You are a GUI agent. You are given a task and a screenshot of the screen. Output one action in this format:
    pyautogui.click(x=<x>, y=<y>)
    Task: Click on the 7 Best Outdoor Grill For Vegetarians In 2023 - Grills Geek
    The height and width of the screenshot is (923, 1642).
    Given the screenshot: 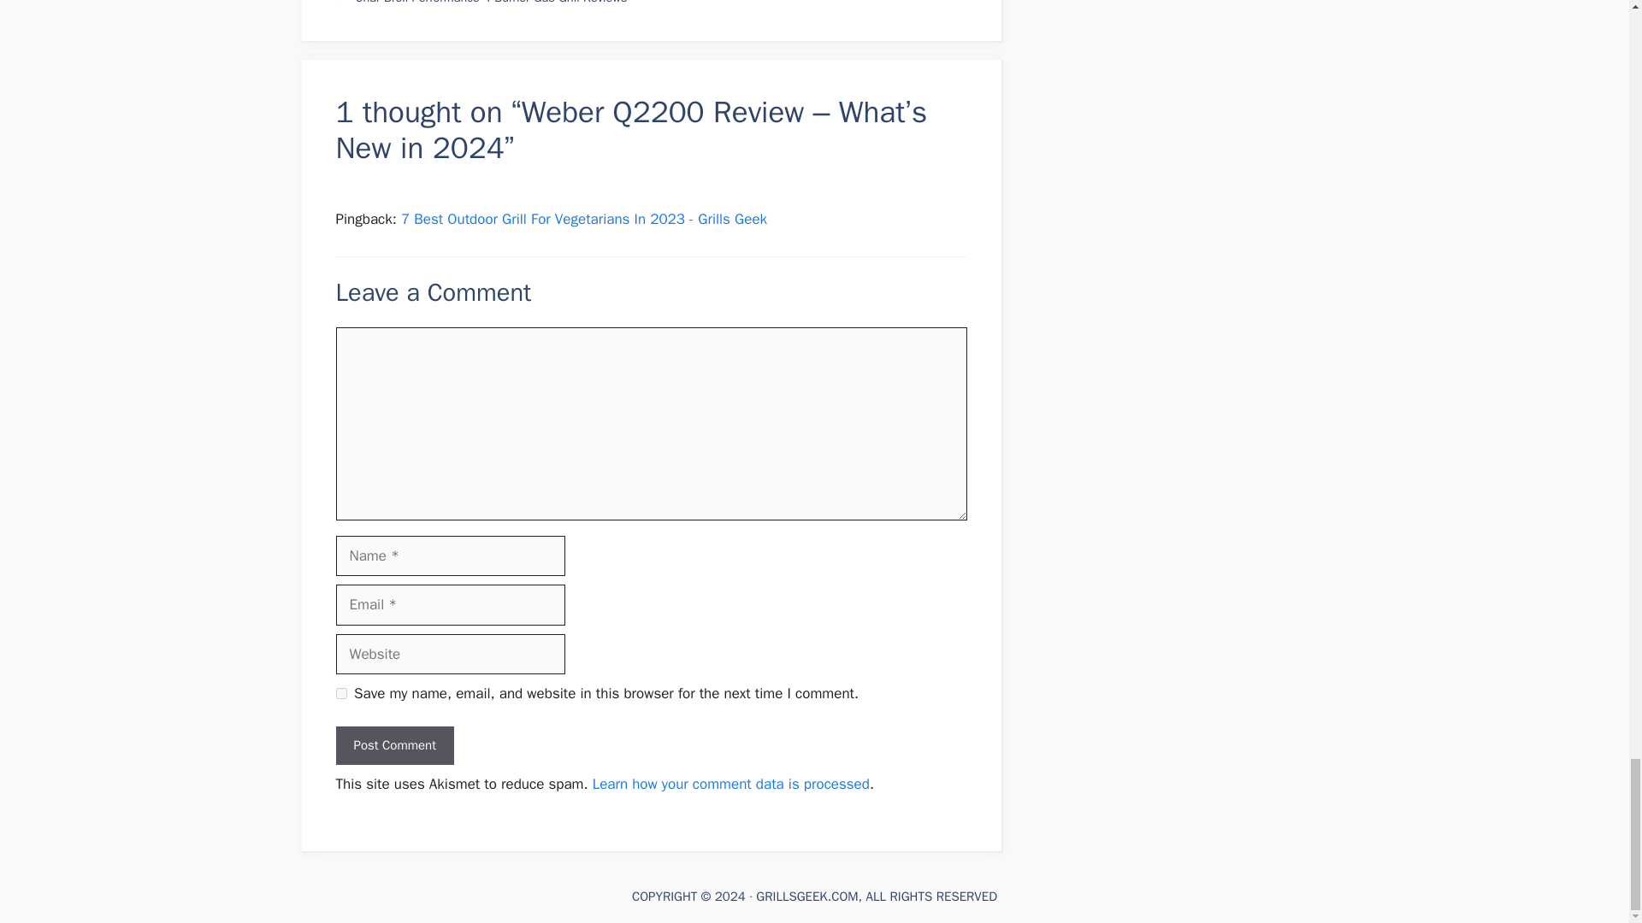 What is the action you would take?
    pyautogui.click(x=583, y=219)
    